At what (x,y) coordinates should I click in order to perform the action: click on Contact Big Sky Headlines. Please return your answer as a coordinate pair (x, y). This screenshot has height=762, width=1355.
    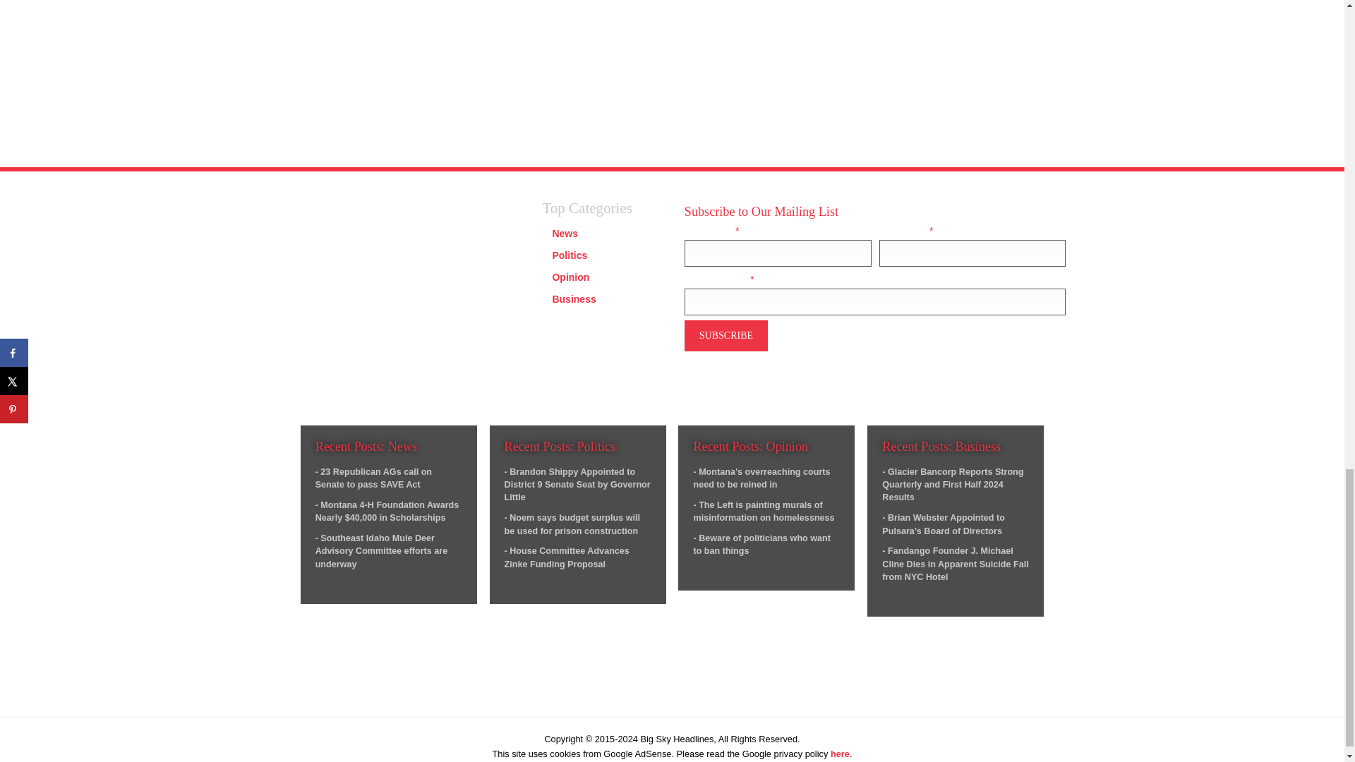
    Looking at the image, I should click on (342, 397).